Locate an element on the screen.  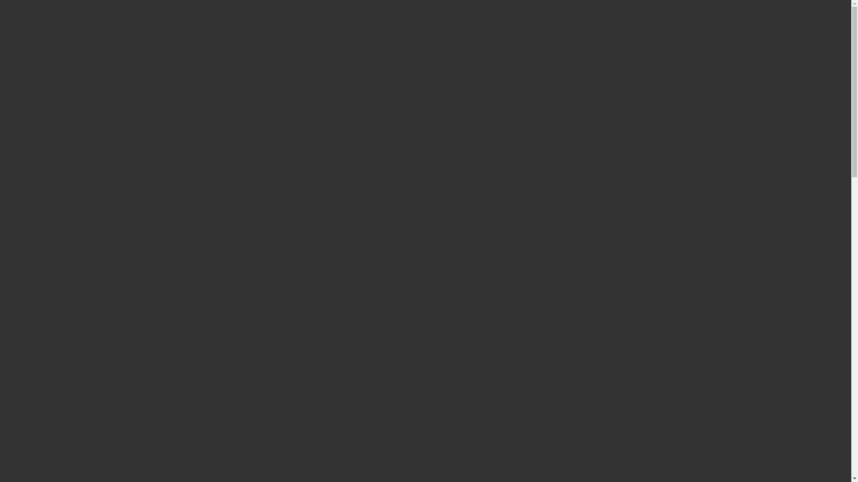
SEARCH is located at coordinates (758, 26).